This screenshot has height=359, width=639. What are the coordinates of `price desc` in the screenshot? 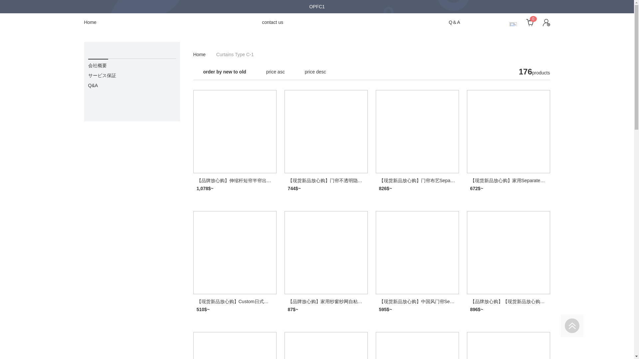 It's located at (315, 72).